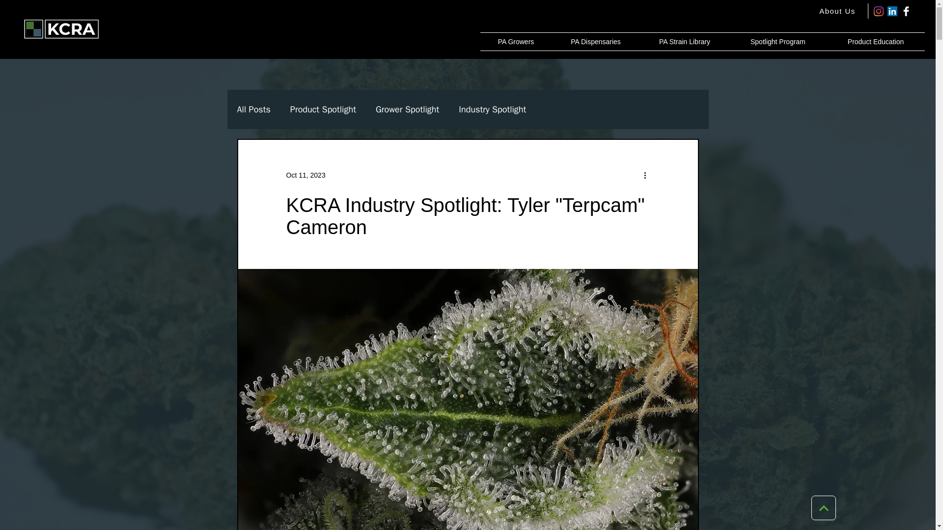  What do you see at coordinates (323, 109) in the screenshot?
I see `Product Spotlight` at bounding box center [323, 109].